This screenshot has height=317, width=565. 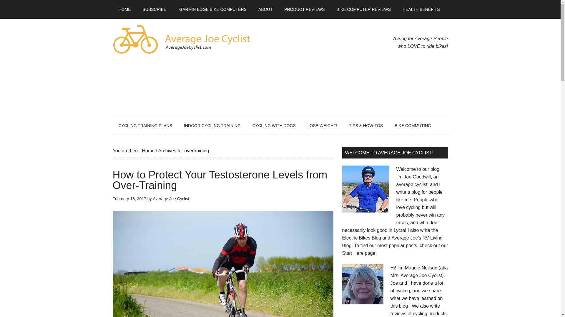 What do you see at coordinates (265, 9) in the screenshot?
I see `ABOUT` at bounding box center [265, 9].